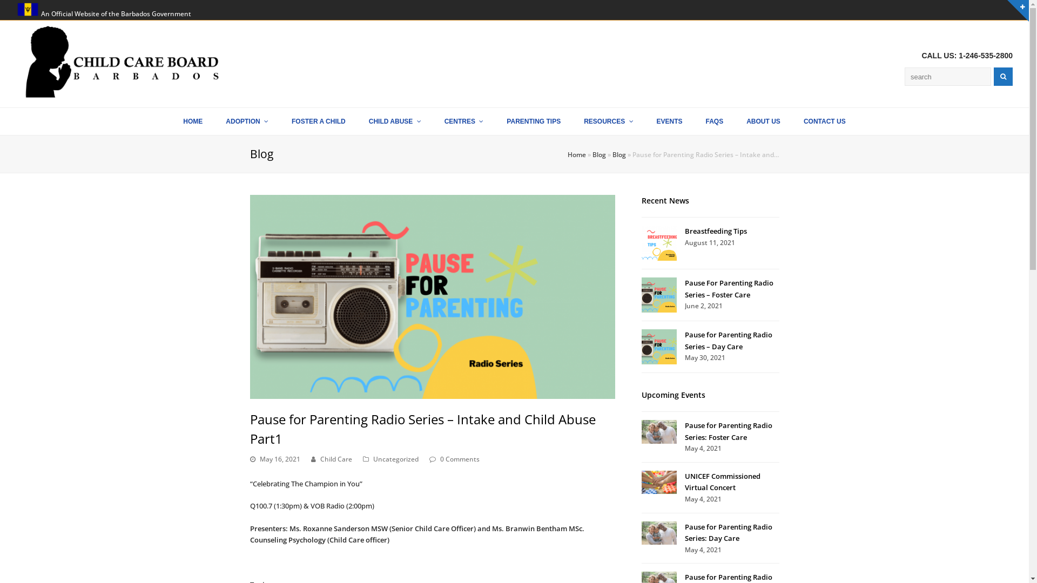 The image size is (1037, 583). I want to click on Home, so click(576, 154).